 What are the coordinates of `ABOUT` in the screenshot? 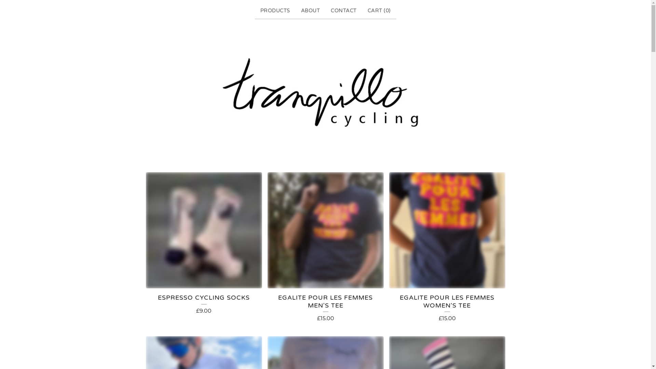 It's located at (310, 11).